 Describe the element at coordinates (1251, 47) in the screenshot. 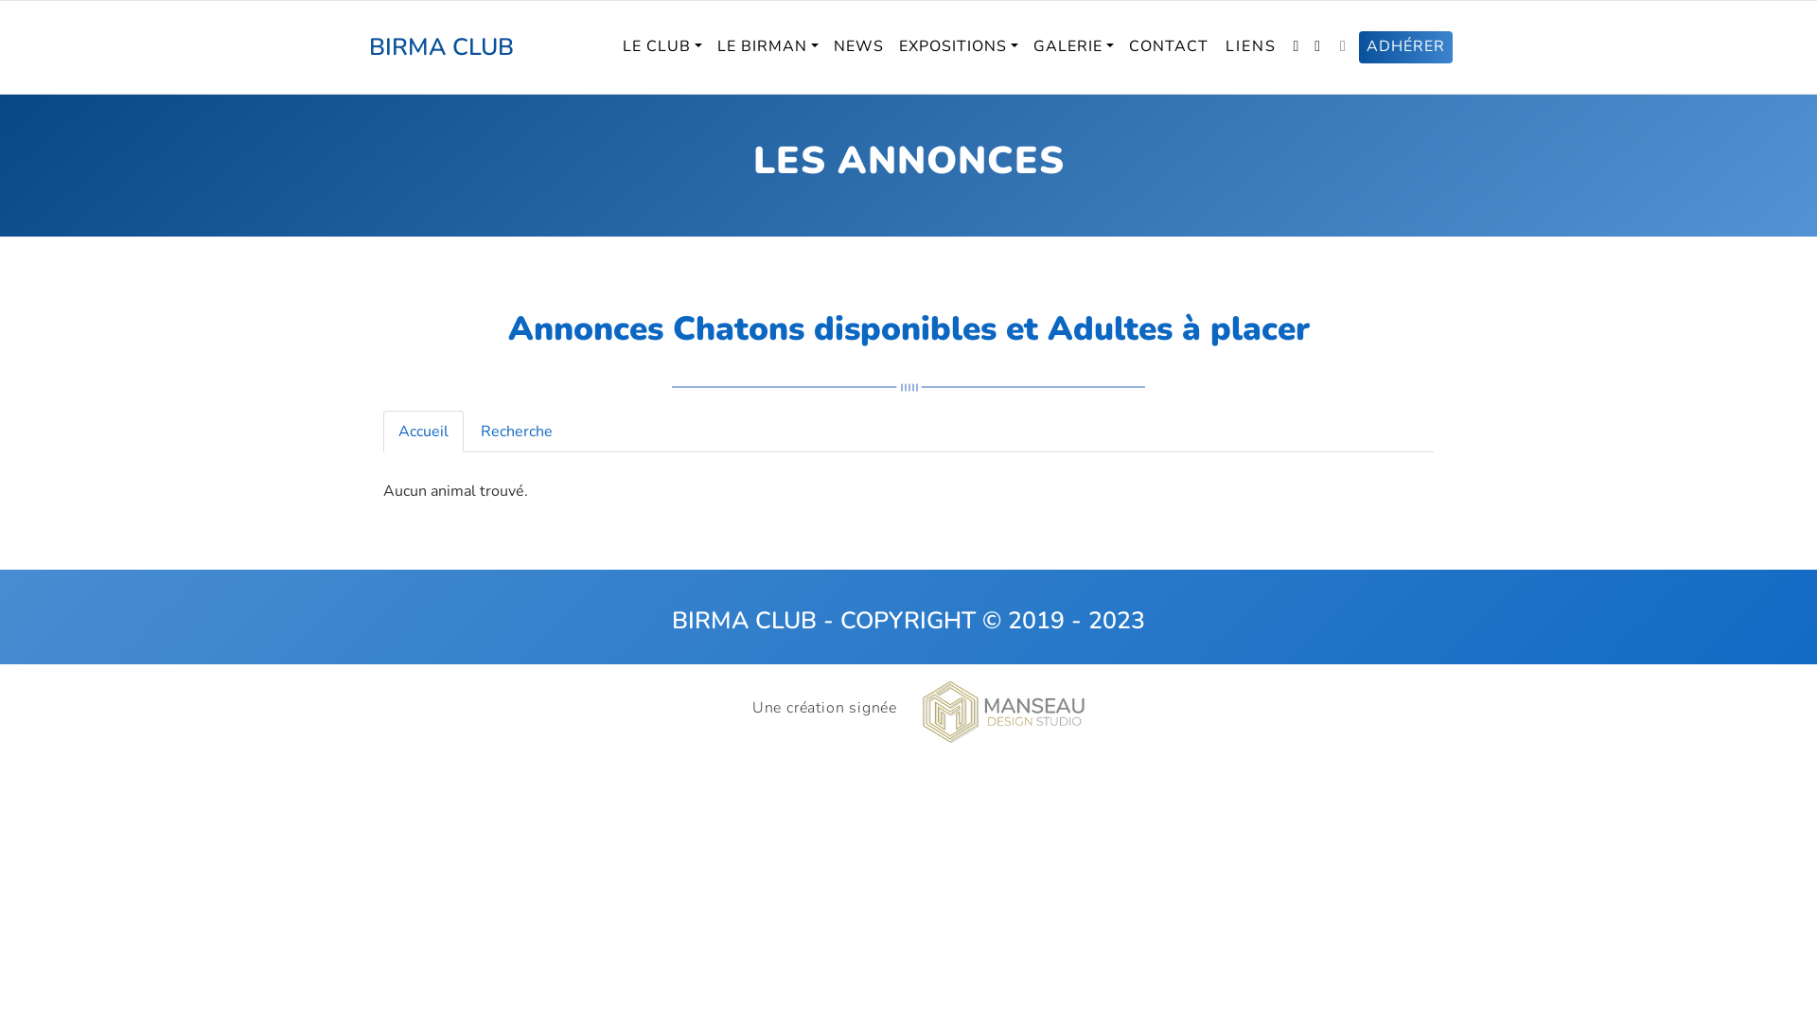

I see `LIENS` at that location.